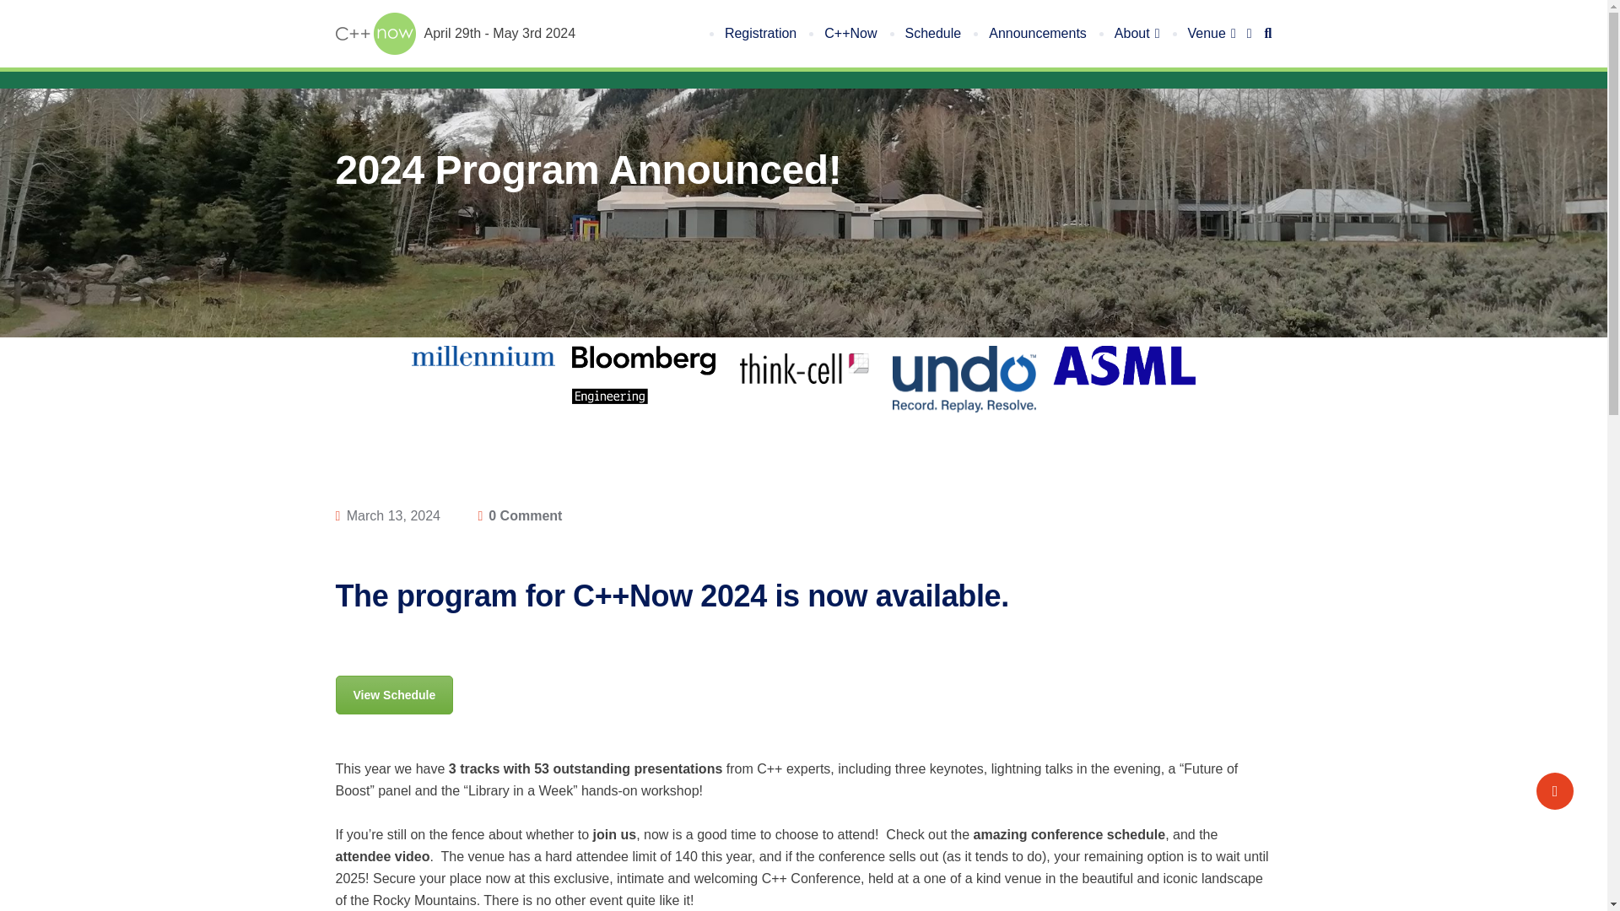 This screenshot has width=1620, height=911. I want to click on Venue, so click(1212, 34).